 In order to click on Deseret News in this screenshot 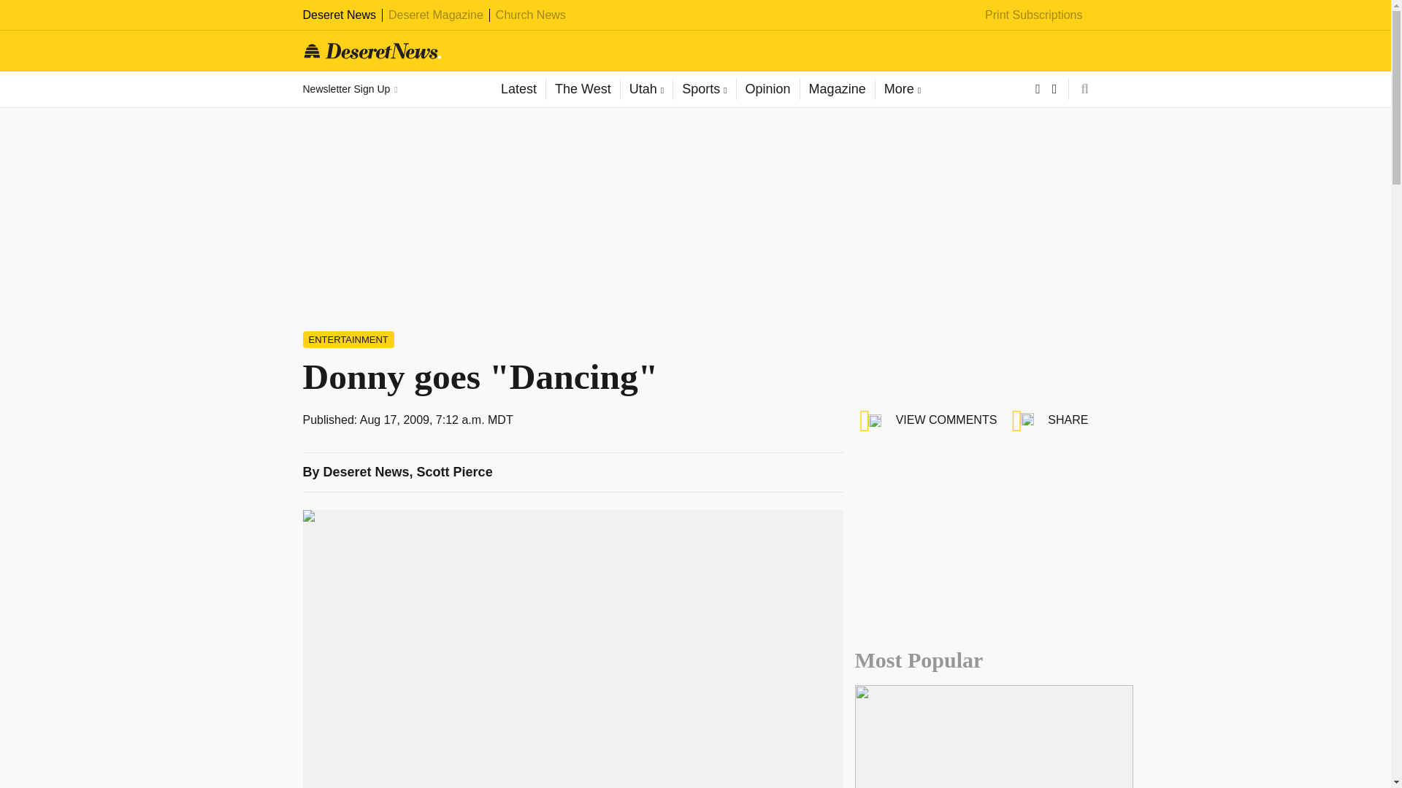, I will do `click(339, 15)`.